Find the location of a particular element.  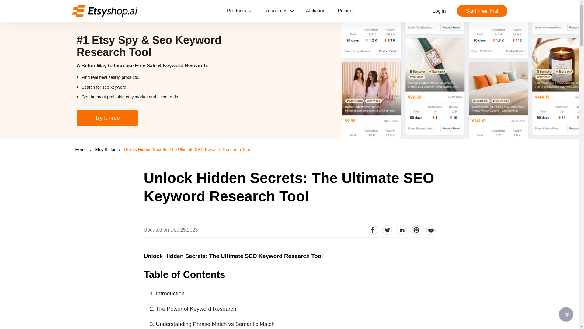

Etsy Seller is located at coordinates (106, 149).